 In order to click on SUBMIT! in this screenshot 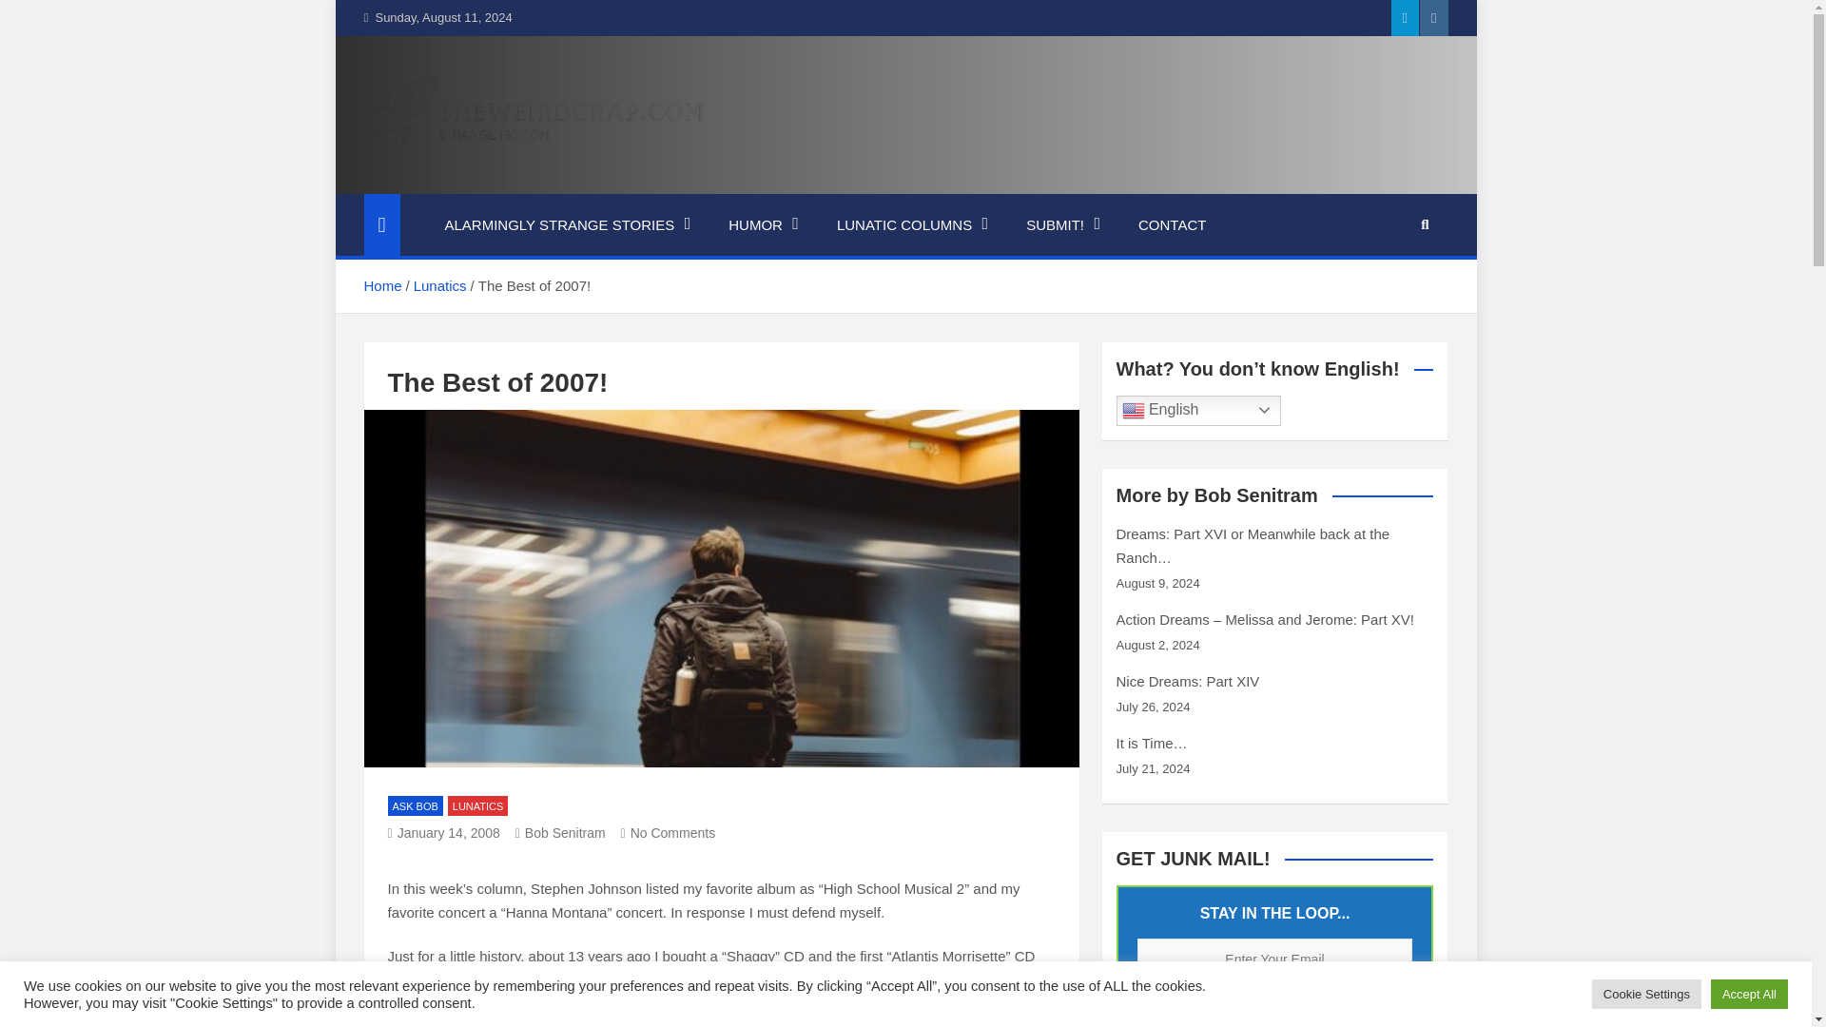, I will do `click(1063, 225)`.